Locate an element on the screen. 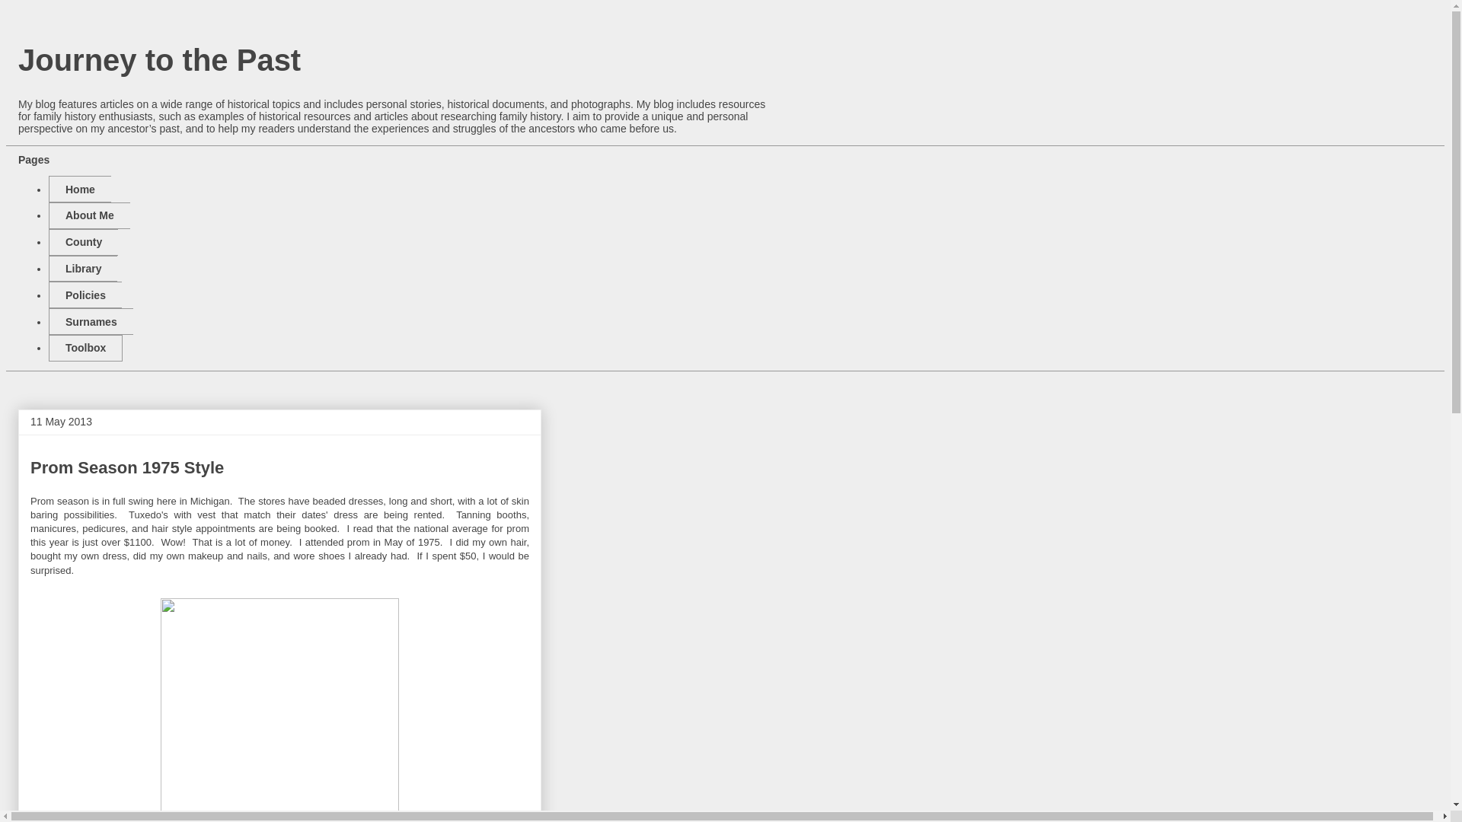 Image resolution: width=1462 pixels, height=822 pixels. About Me is located at coordinates (88, 215).